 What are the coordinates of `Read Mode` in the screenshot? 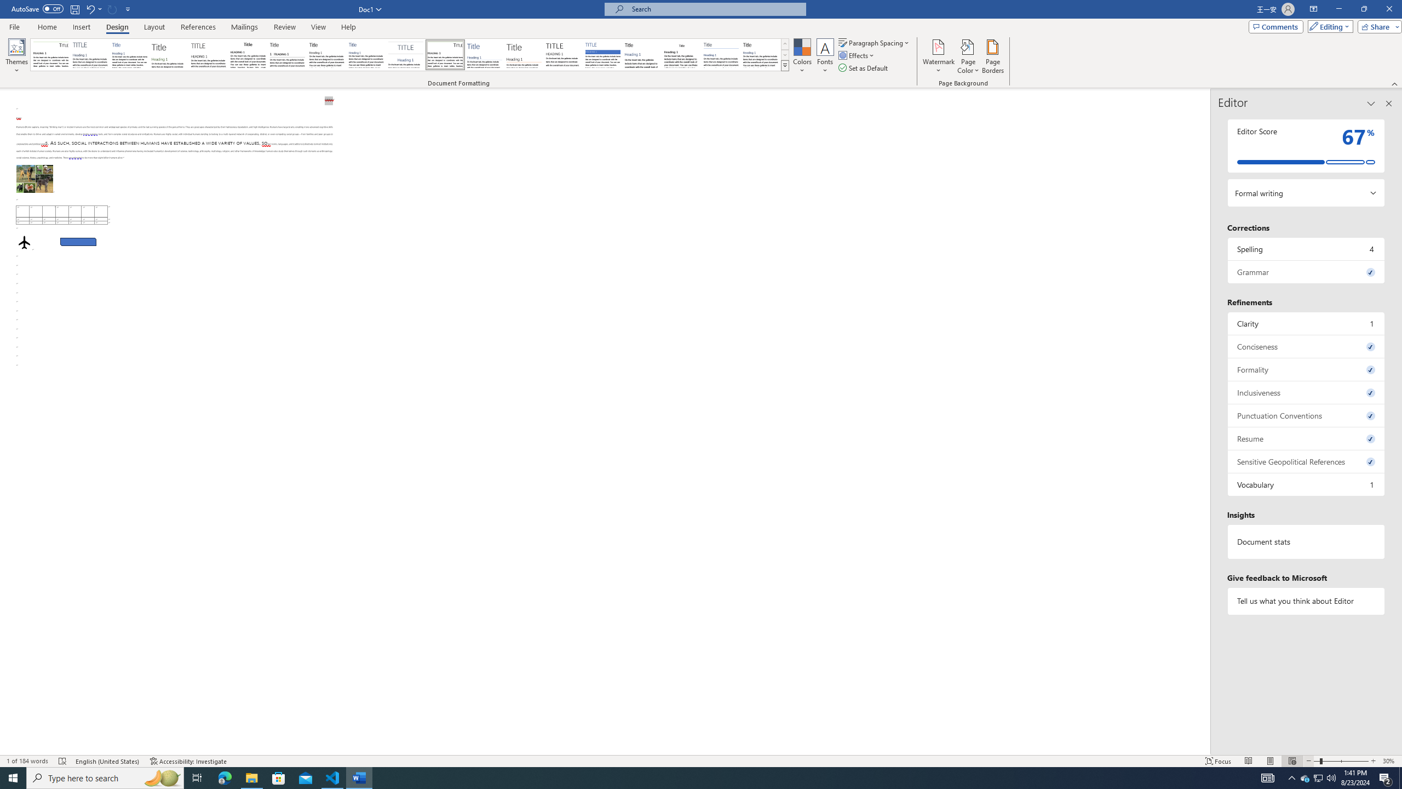 It's located at (1248, 761).